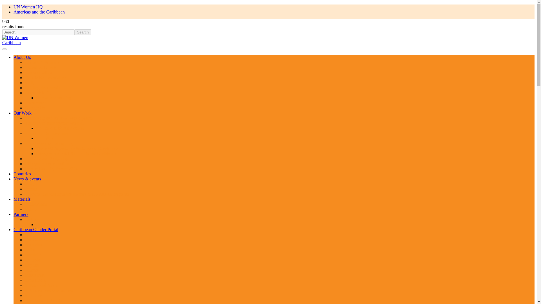 This screenshot has width=541, height=304. Describe the element at coordinates (29, 83) in the screenshot. I see `Staff` at that location.